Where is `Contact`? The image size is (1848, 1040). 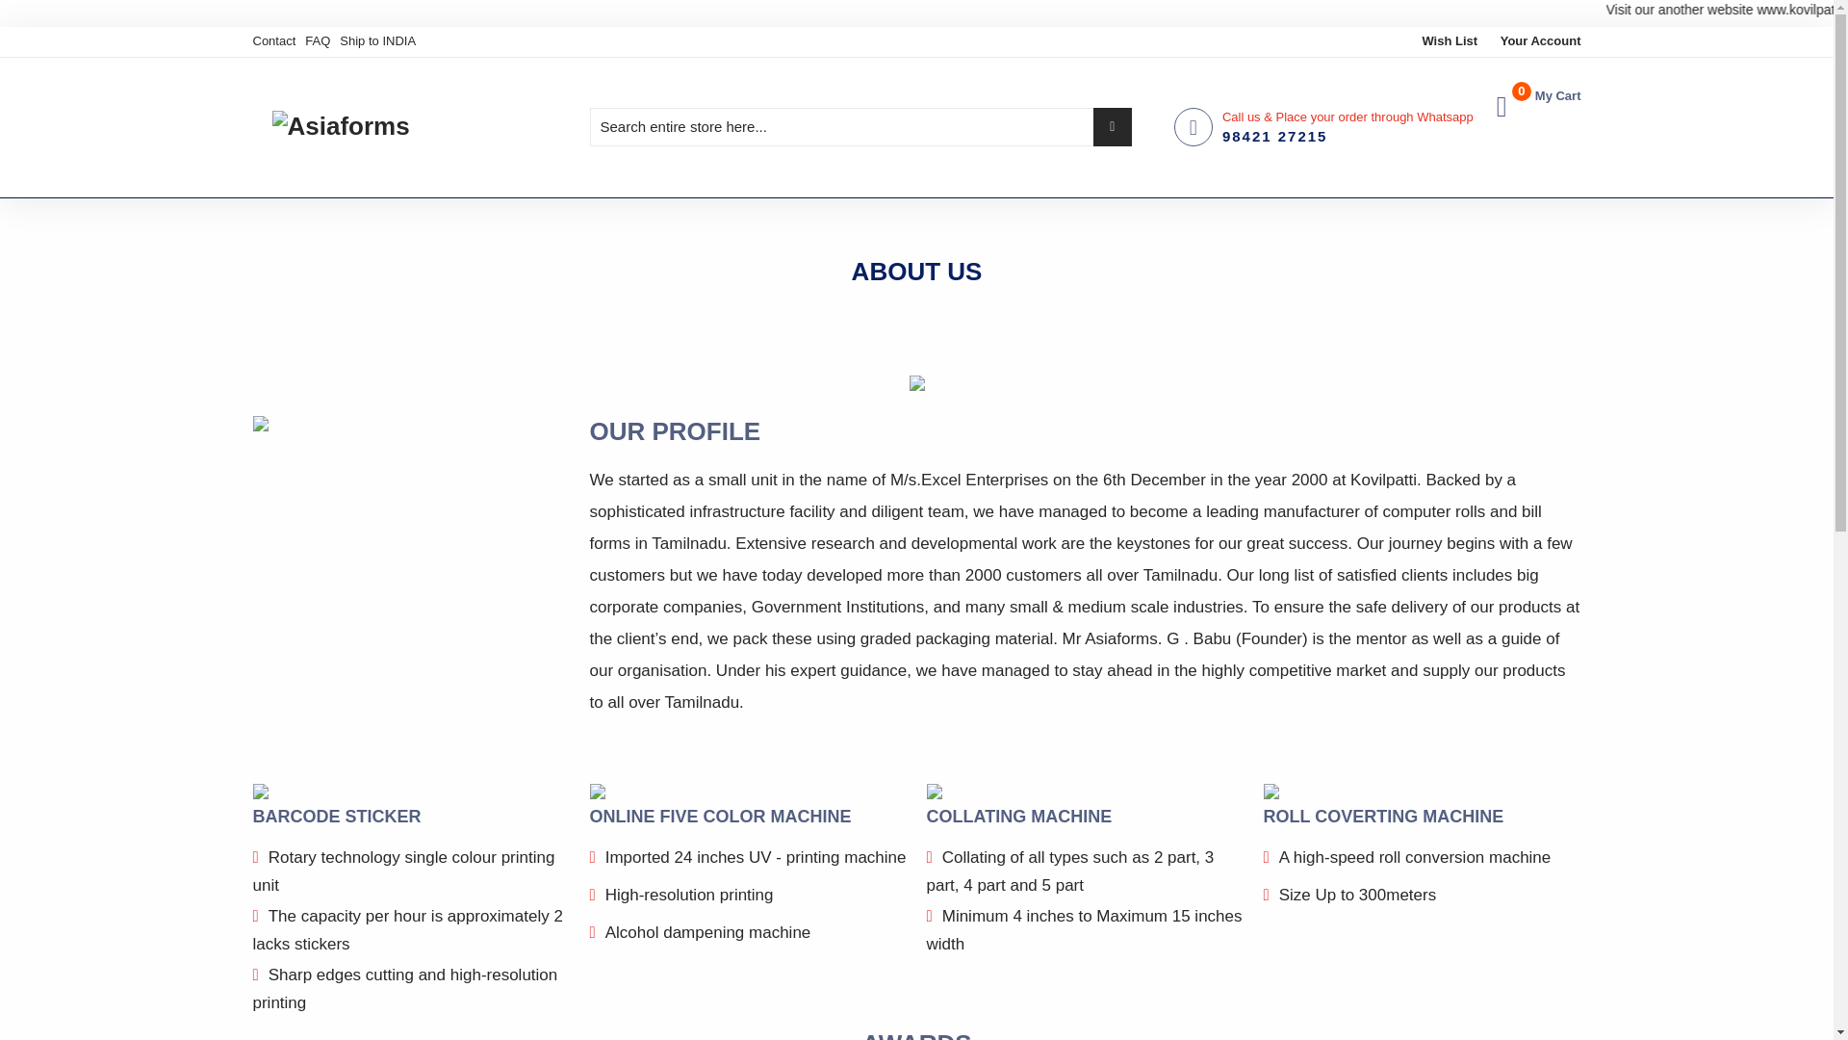
Contact is located at coordinates (273, 40).